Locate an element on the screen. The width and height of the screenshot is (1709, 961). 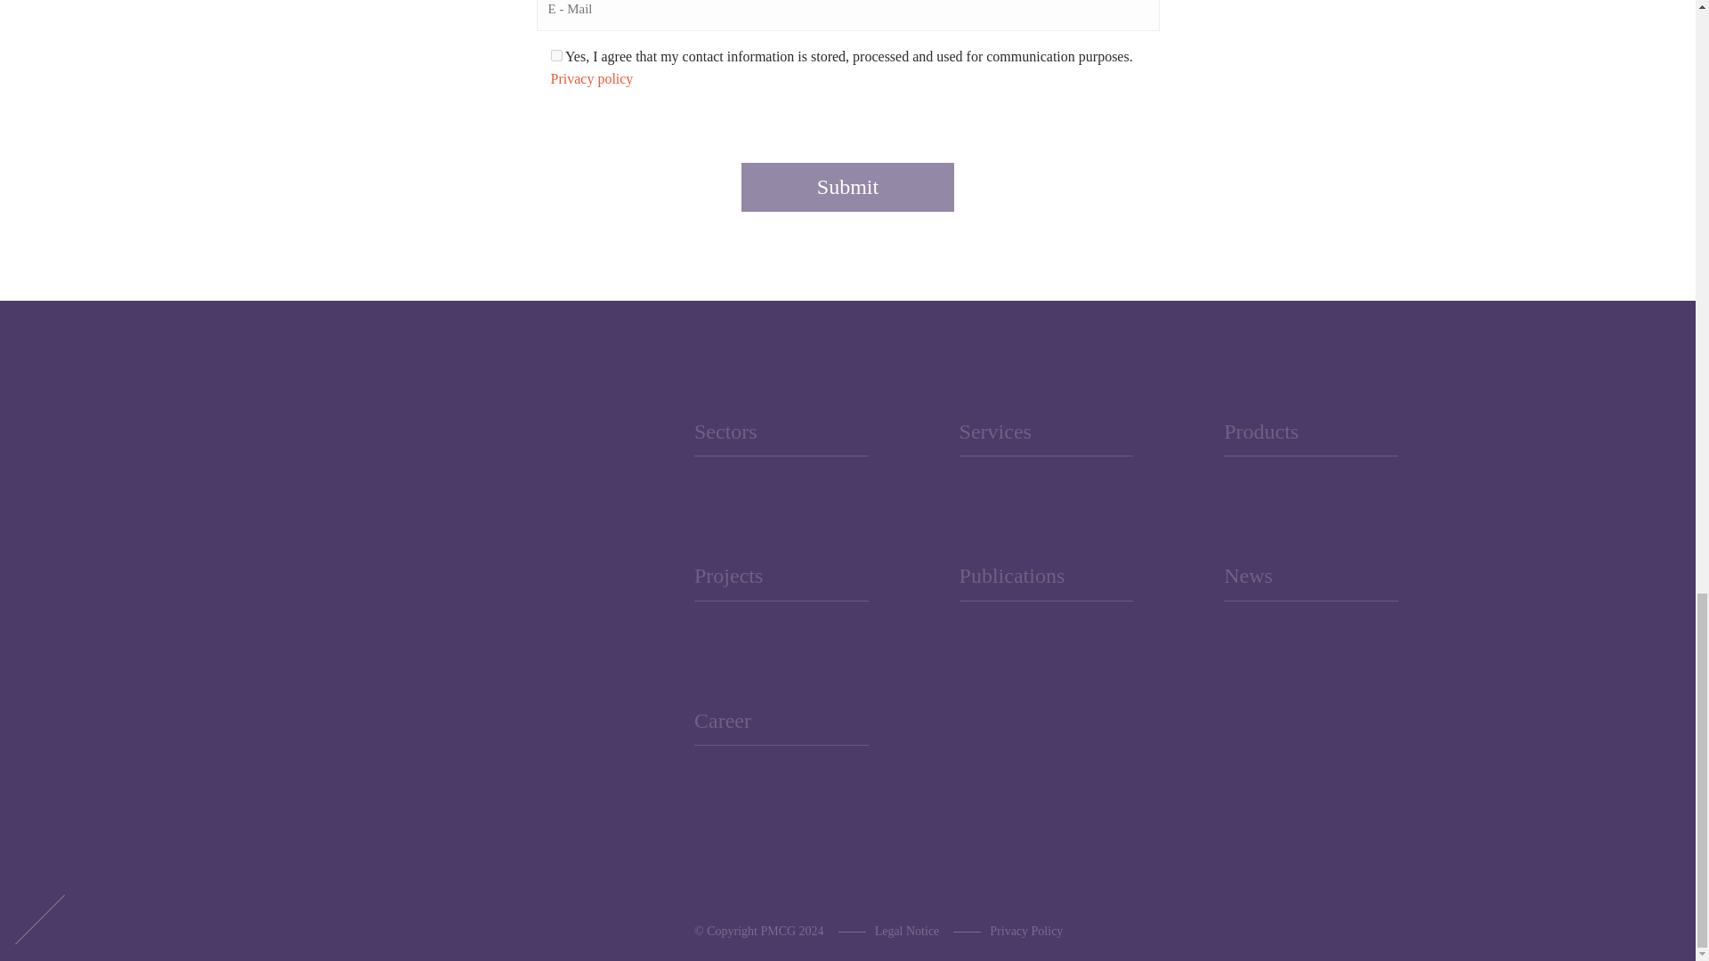
Tourism is located at coordinates (539, 319).